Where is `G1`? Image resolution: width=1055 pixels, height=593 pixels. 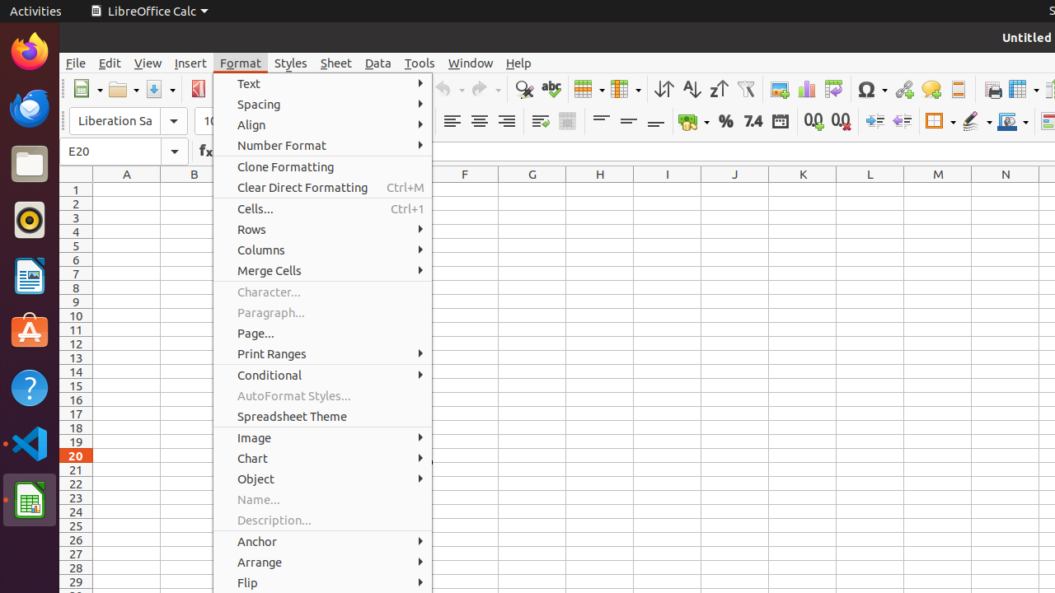
G1 is located at coordinates (532, 189).